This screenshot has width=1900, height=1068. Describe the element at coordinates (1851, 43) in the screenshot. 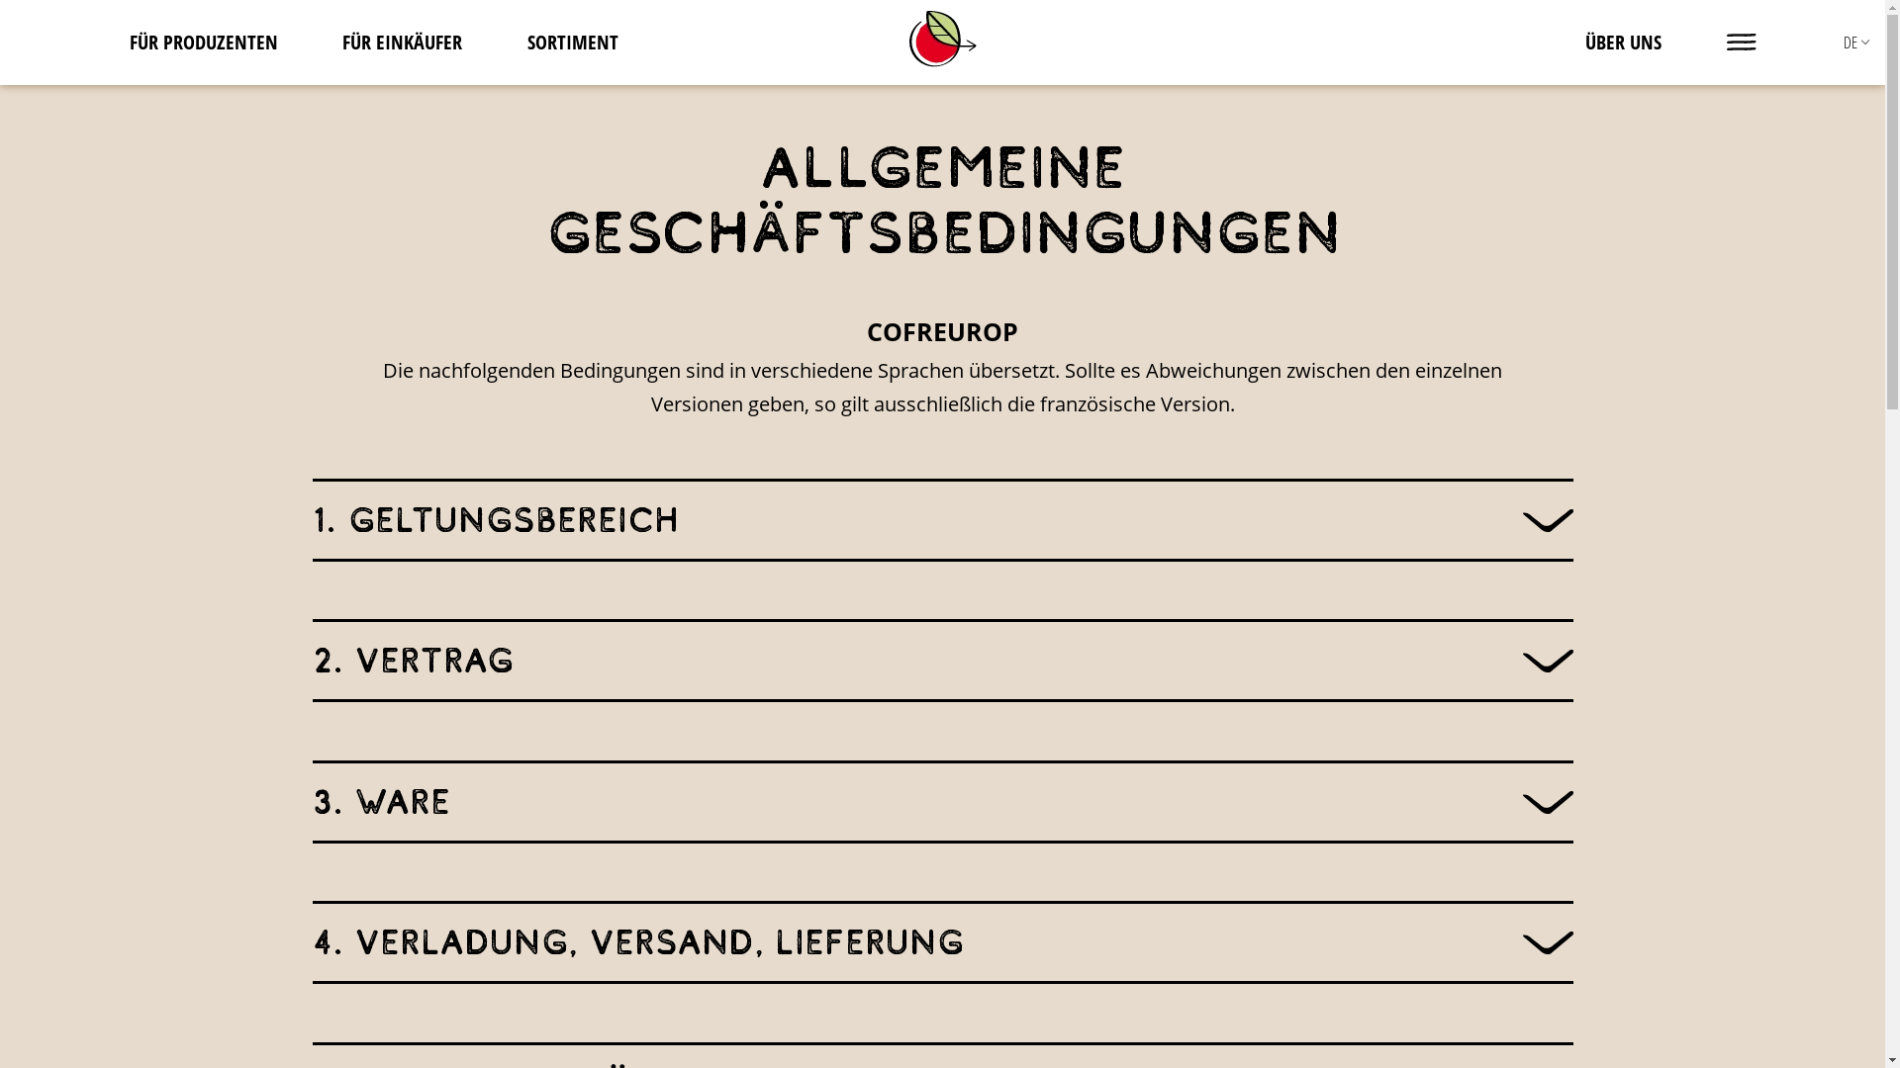

I see `DE` at that location.